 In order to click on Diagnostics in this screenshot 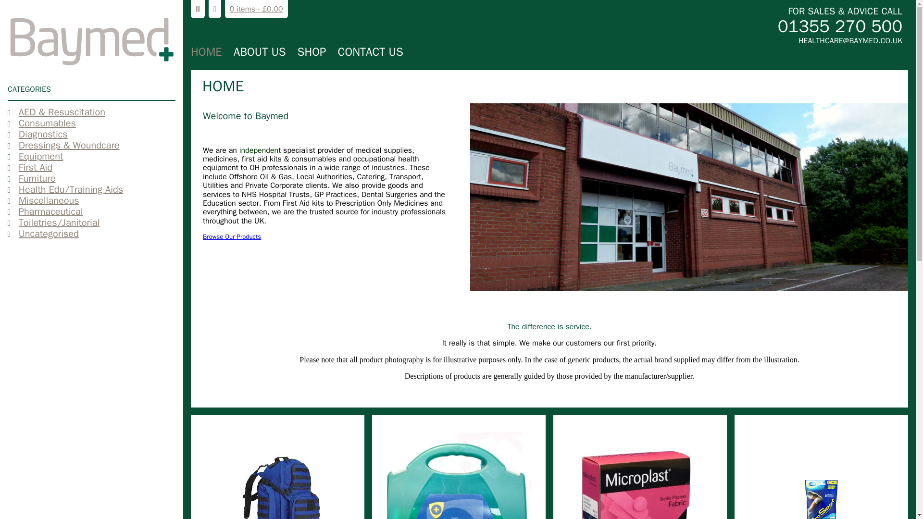, I will do `click(40, 134)`.